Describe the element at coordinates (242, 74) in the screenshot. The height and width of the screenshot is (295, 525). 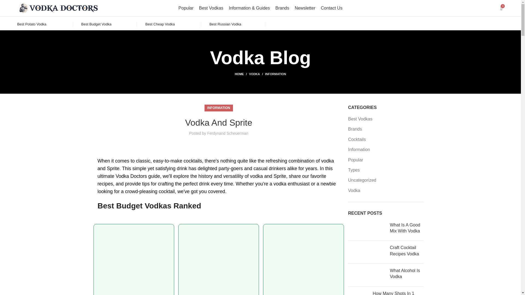
I see `HOME` at that location.